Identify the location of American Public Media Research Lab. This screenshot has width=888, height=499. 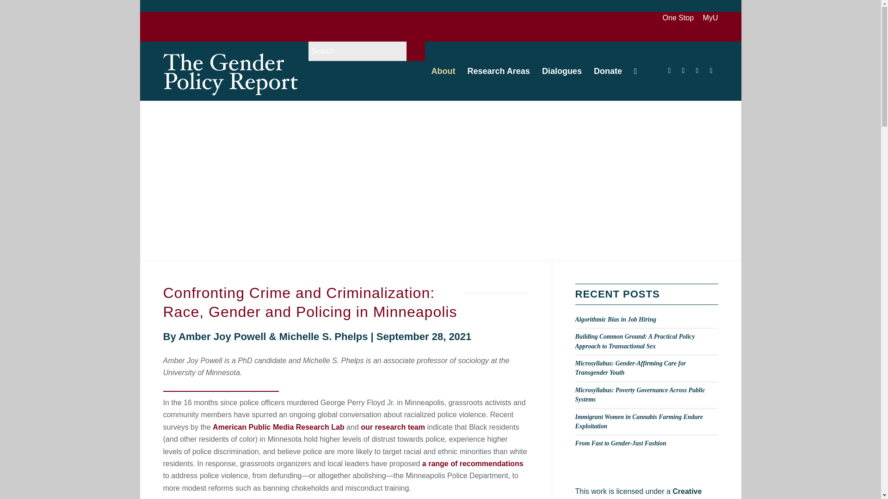
(278, 427).